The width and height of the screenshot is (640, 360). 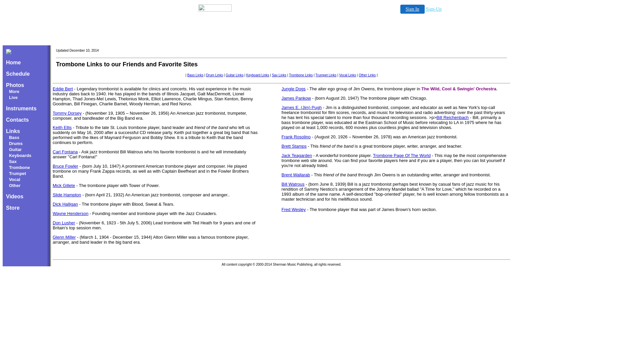 What do you see at coordinates (297, 155) in the screenshot?
I see `Jack Teagarden` at bounding box center [297, 155].